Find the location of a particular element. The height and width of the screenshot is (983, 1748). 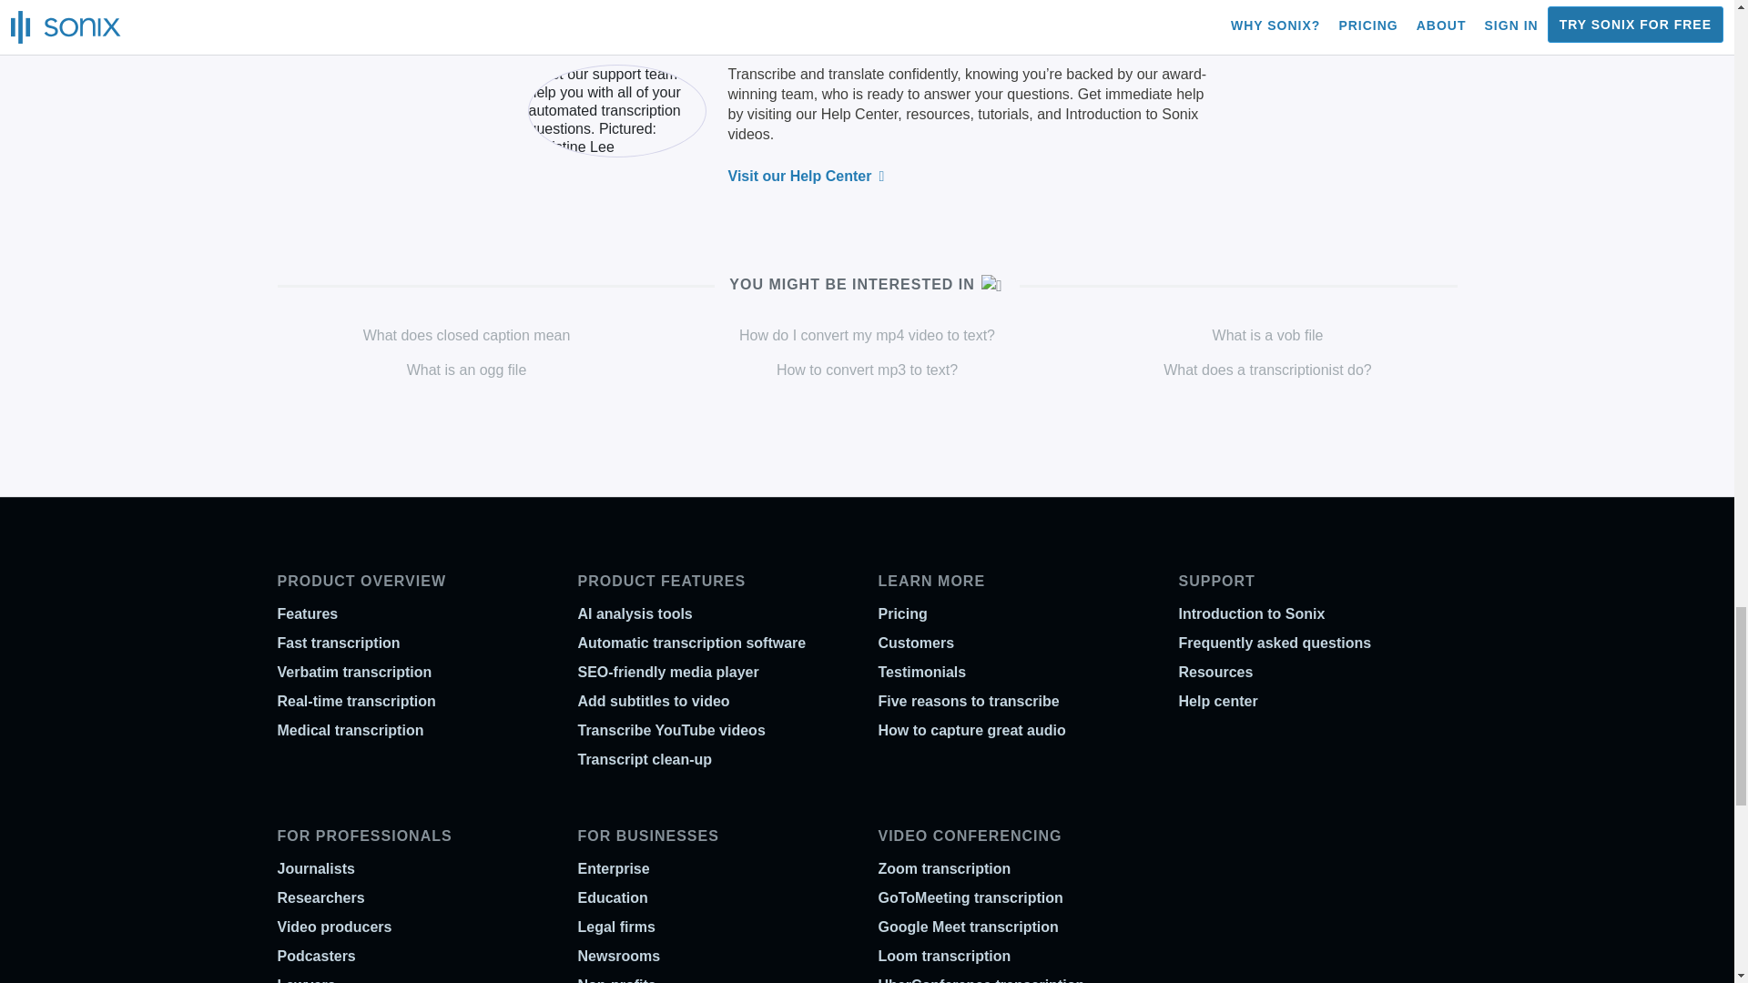

Verbatim transcription is located at coordinates (353, 672).